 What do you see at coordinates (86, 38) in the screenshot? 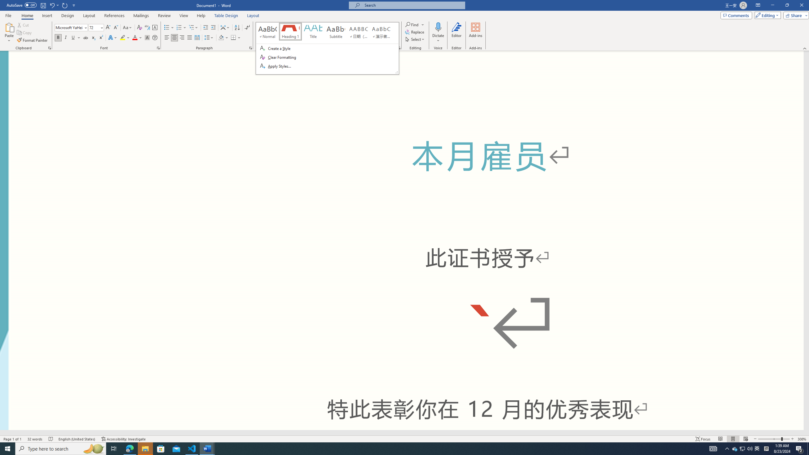
I see `Strikethrough` at bounding box center [86, 38].